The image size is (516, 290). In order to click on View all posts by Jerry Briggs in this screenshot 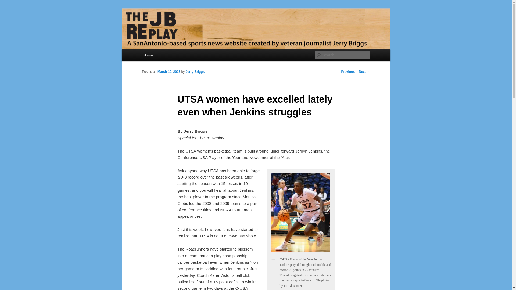, I will do `click(195, 72)`.